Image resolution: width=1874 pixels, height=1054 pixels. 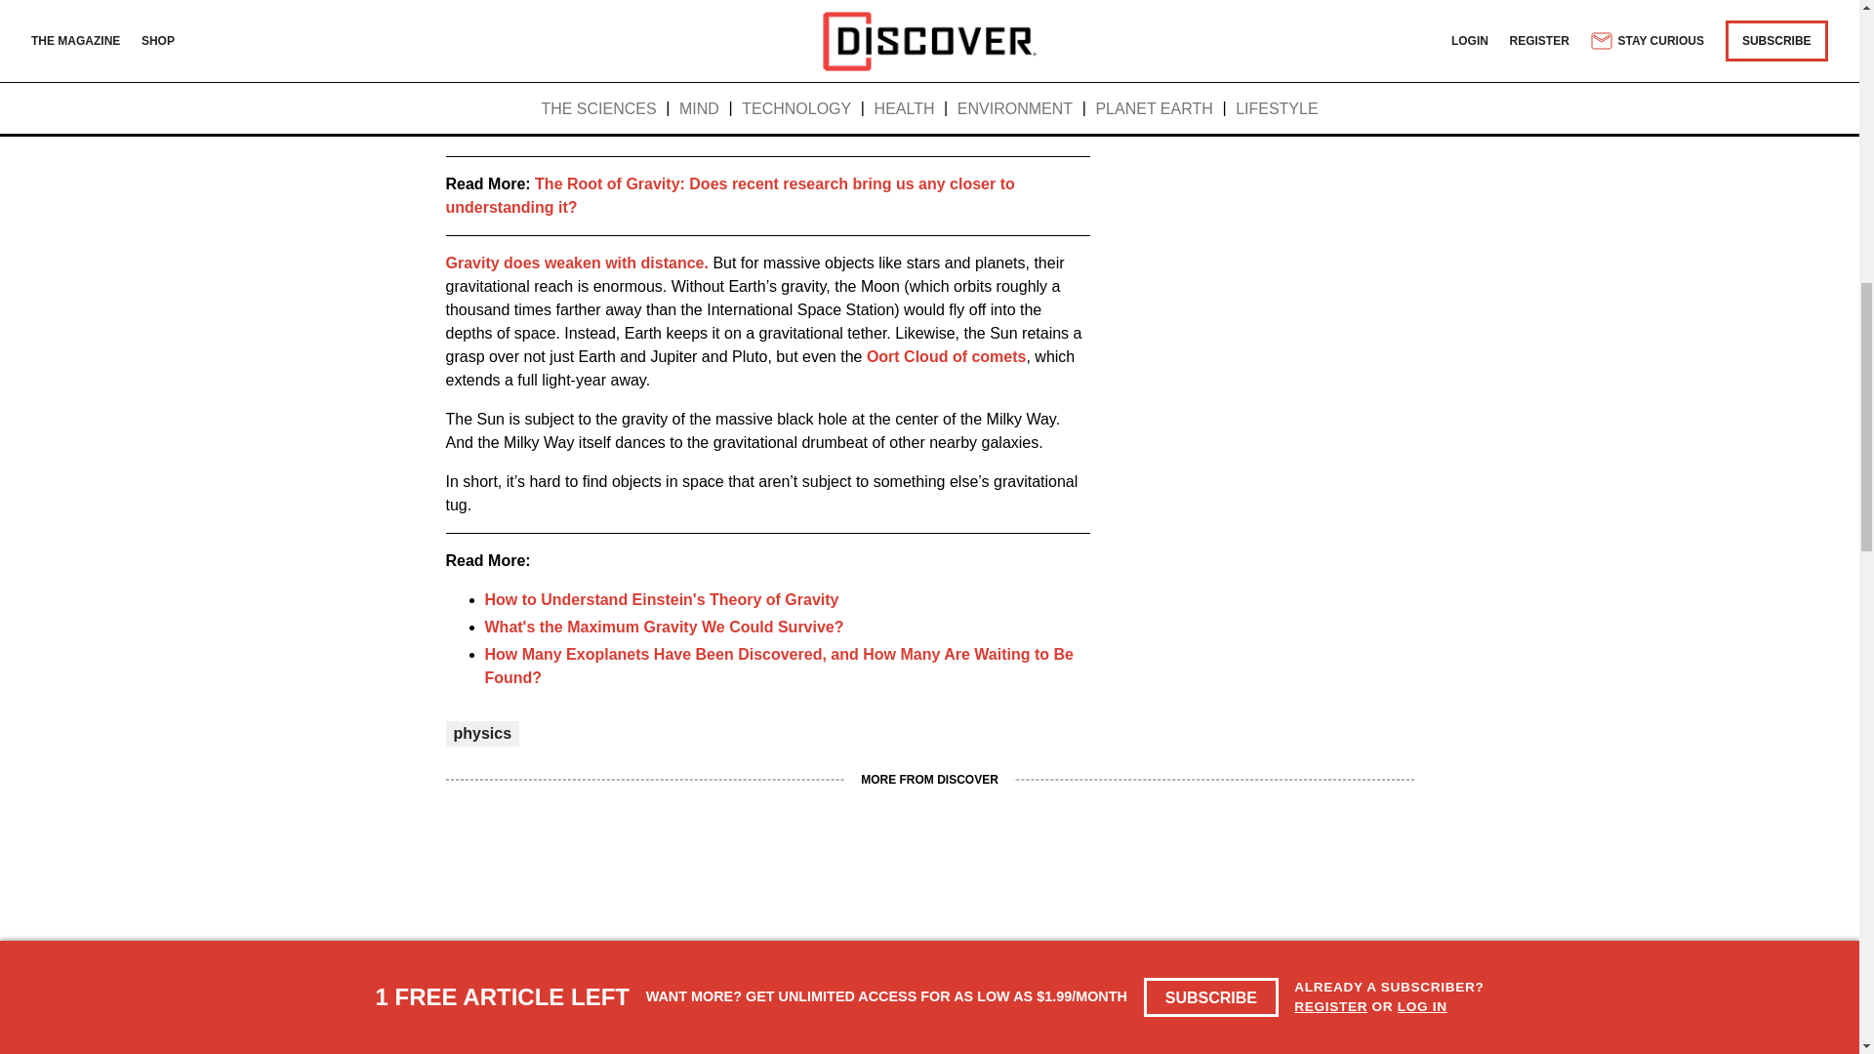 I want to click on physics, so click(x=482, y=734).